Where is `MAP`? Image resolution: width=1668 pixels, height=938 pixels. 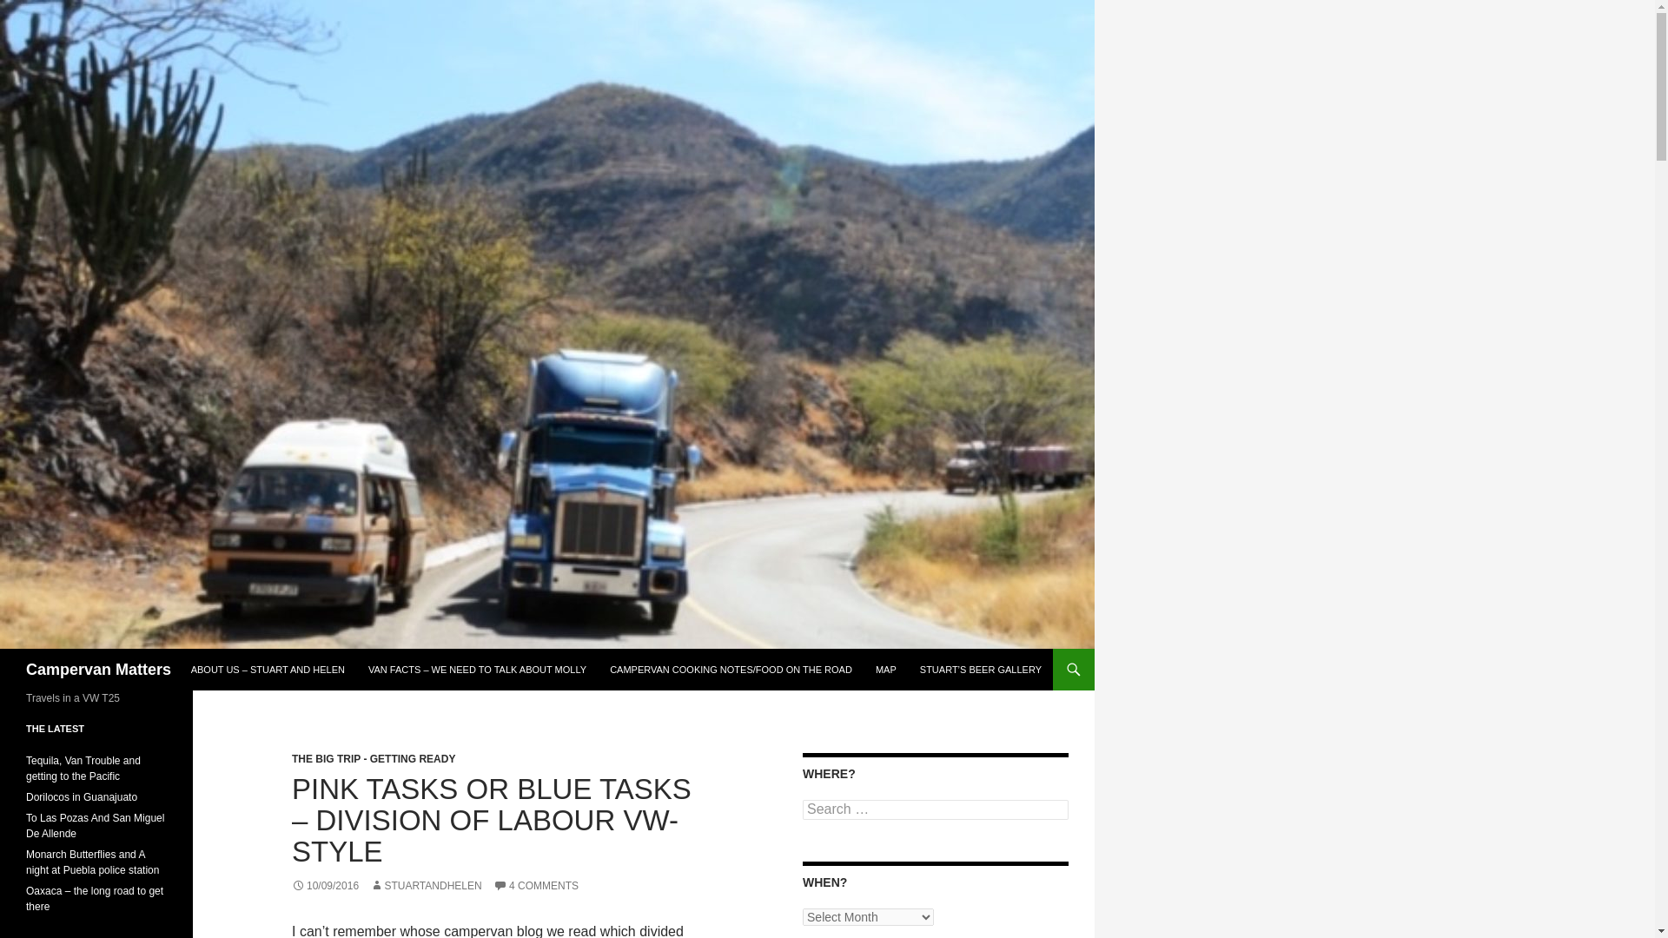 MAP is located at coordinates (886, 669).